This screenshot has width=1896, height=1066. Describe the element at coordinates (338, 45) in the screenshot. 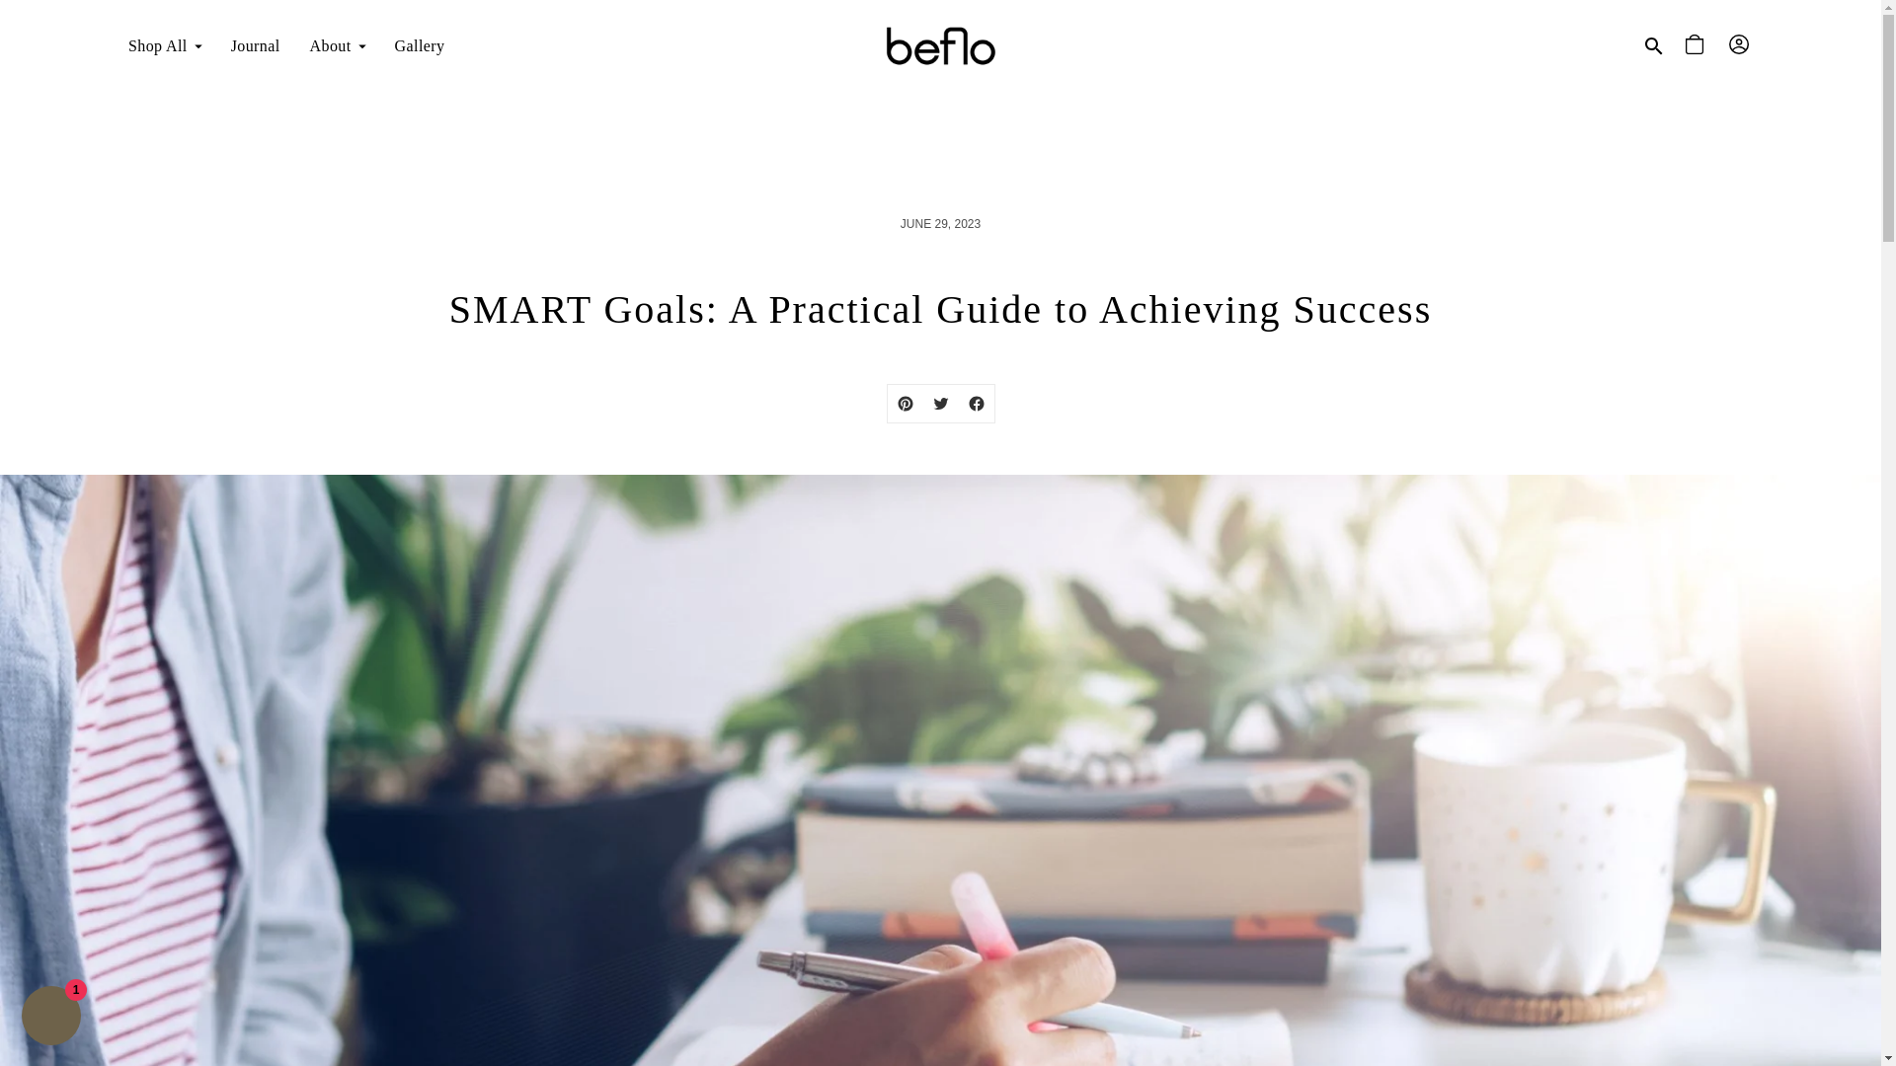

I see `About` at that location.